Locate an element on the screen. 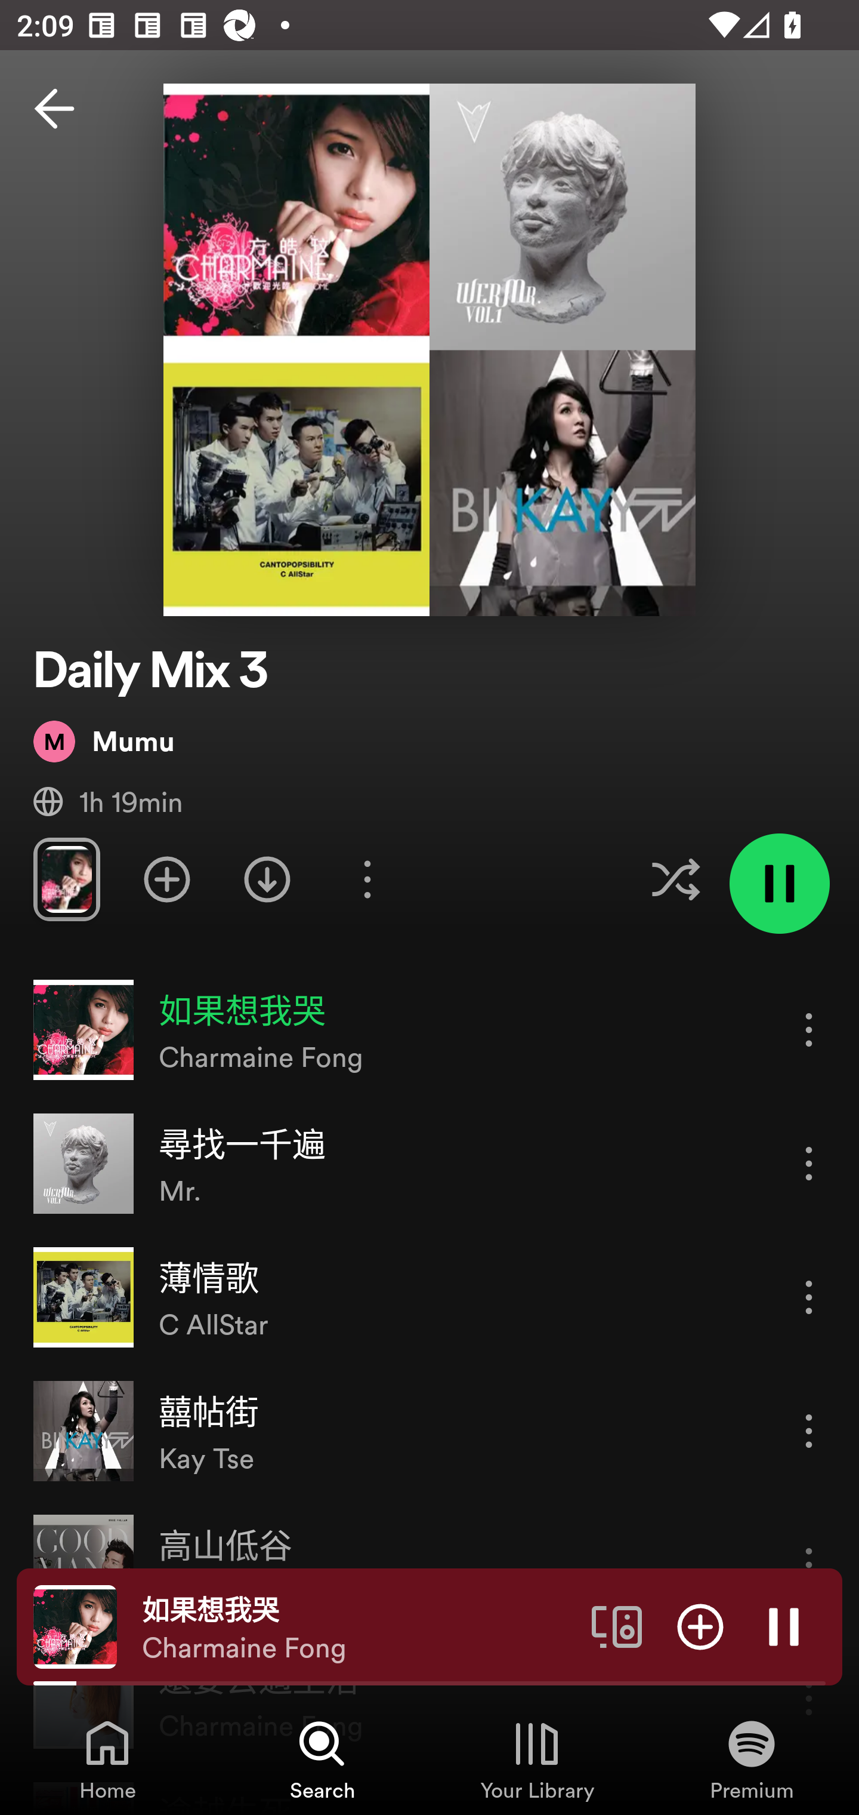  More options for playlist Daily Mix 3 is located at coordinates (367, 879).